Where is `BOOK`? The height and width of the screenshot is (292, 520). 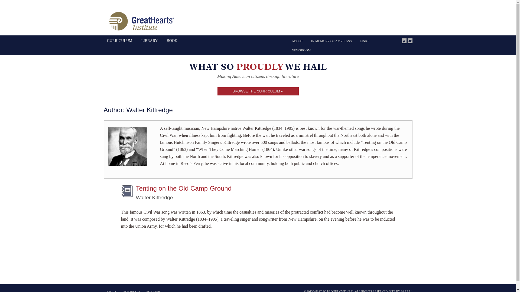
BOOK is located at coordinates (172, 41).